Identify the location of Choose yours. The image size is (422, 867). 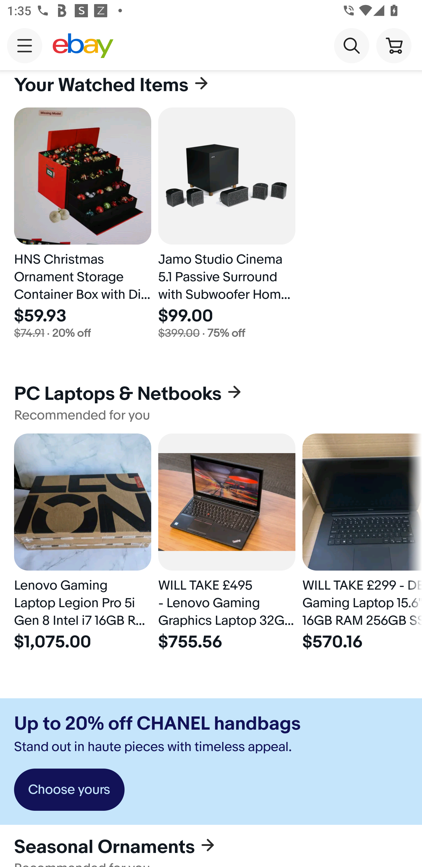
(69, 789).